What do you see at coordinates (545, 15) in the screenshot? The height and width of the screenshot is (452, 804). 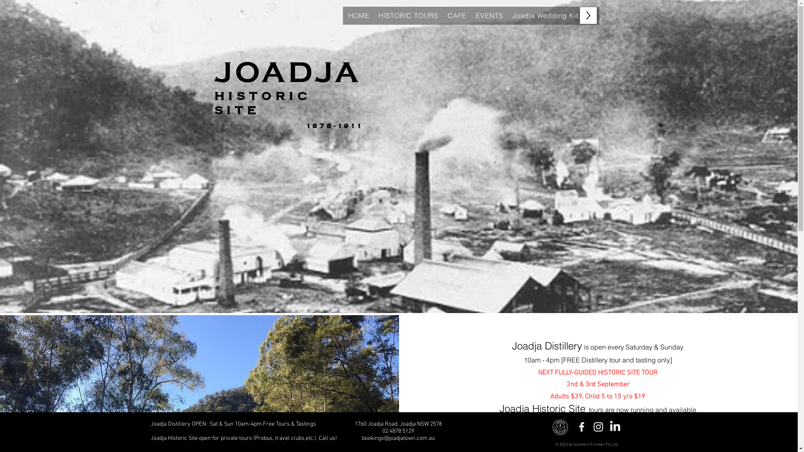 I see `Joadja Wedding Kit` at bounding box center [545, 15].